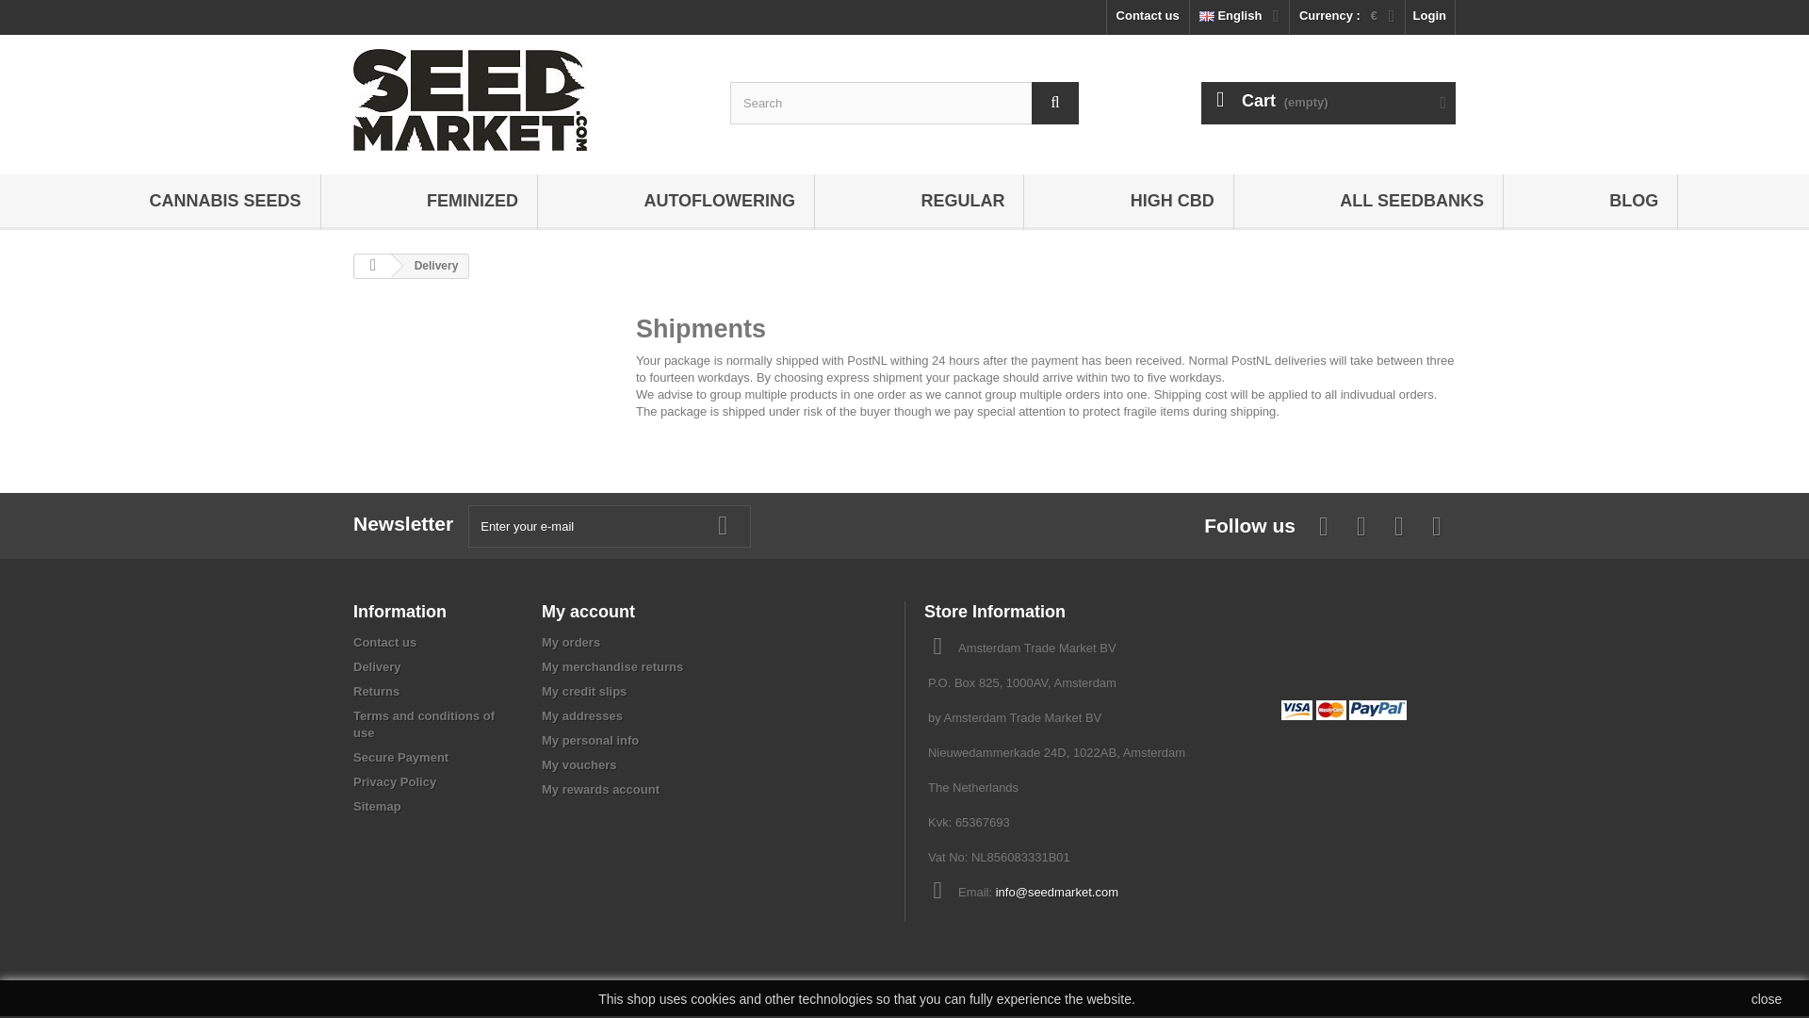 This screenshot has width=1809, height=1018. I want to click on BLOG, so click(1633, 202).